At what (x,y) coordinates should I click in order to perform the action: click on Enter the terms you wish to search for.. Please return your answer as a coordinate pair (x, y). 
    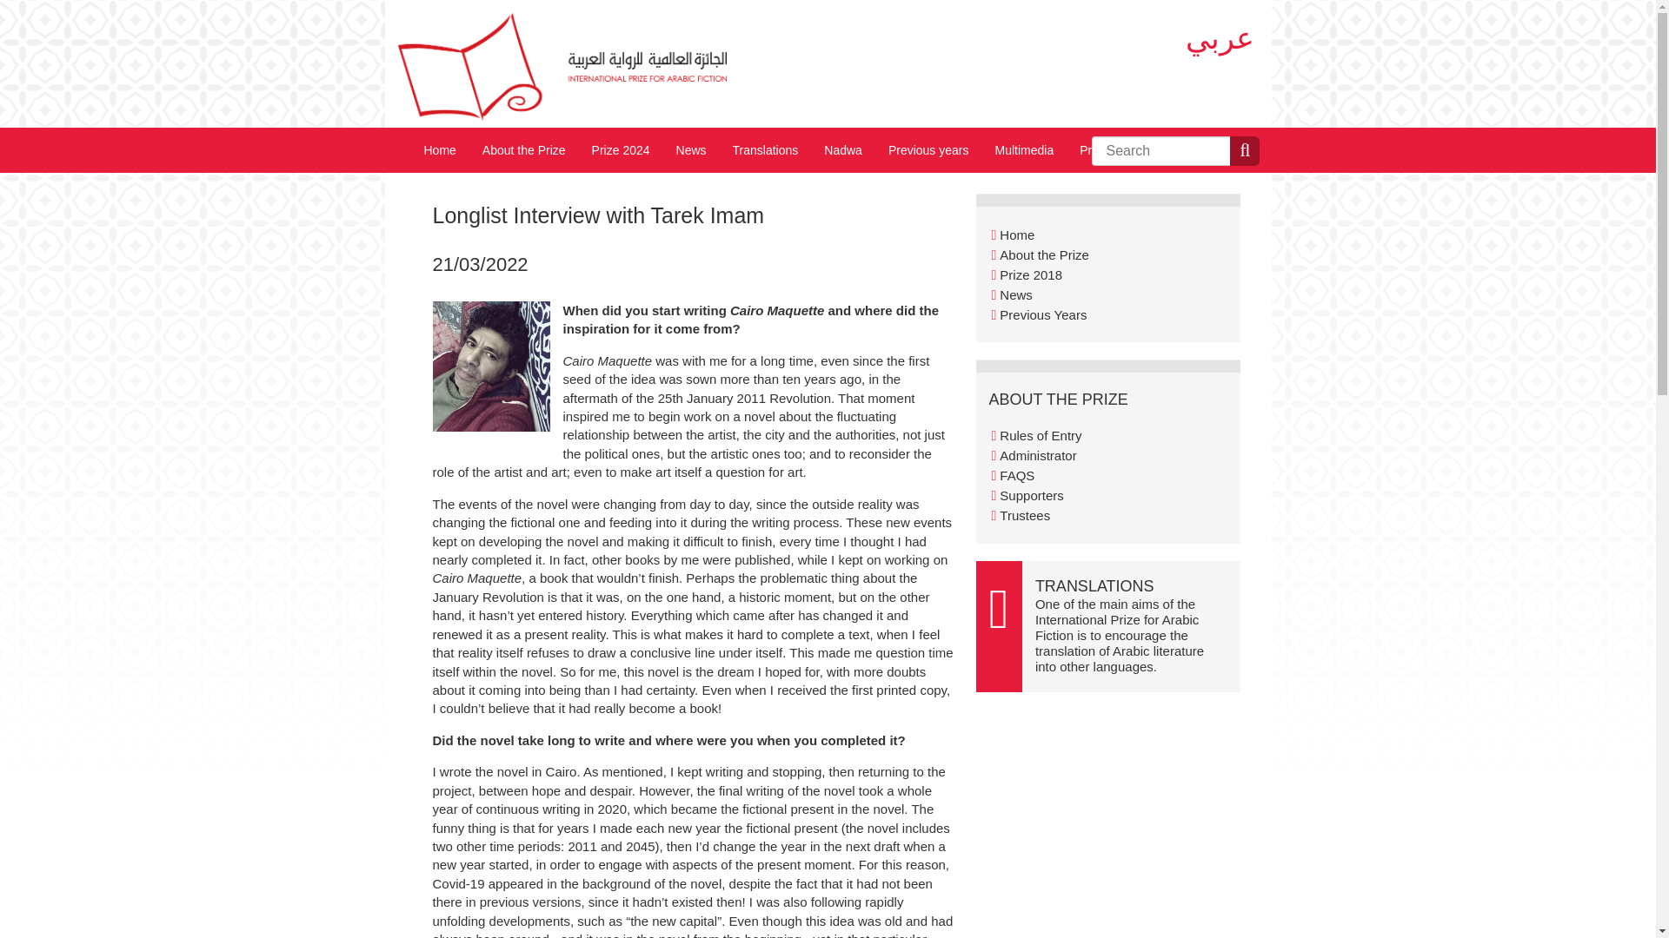
    Looking at the image, I should click on (1161, 151).